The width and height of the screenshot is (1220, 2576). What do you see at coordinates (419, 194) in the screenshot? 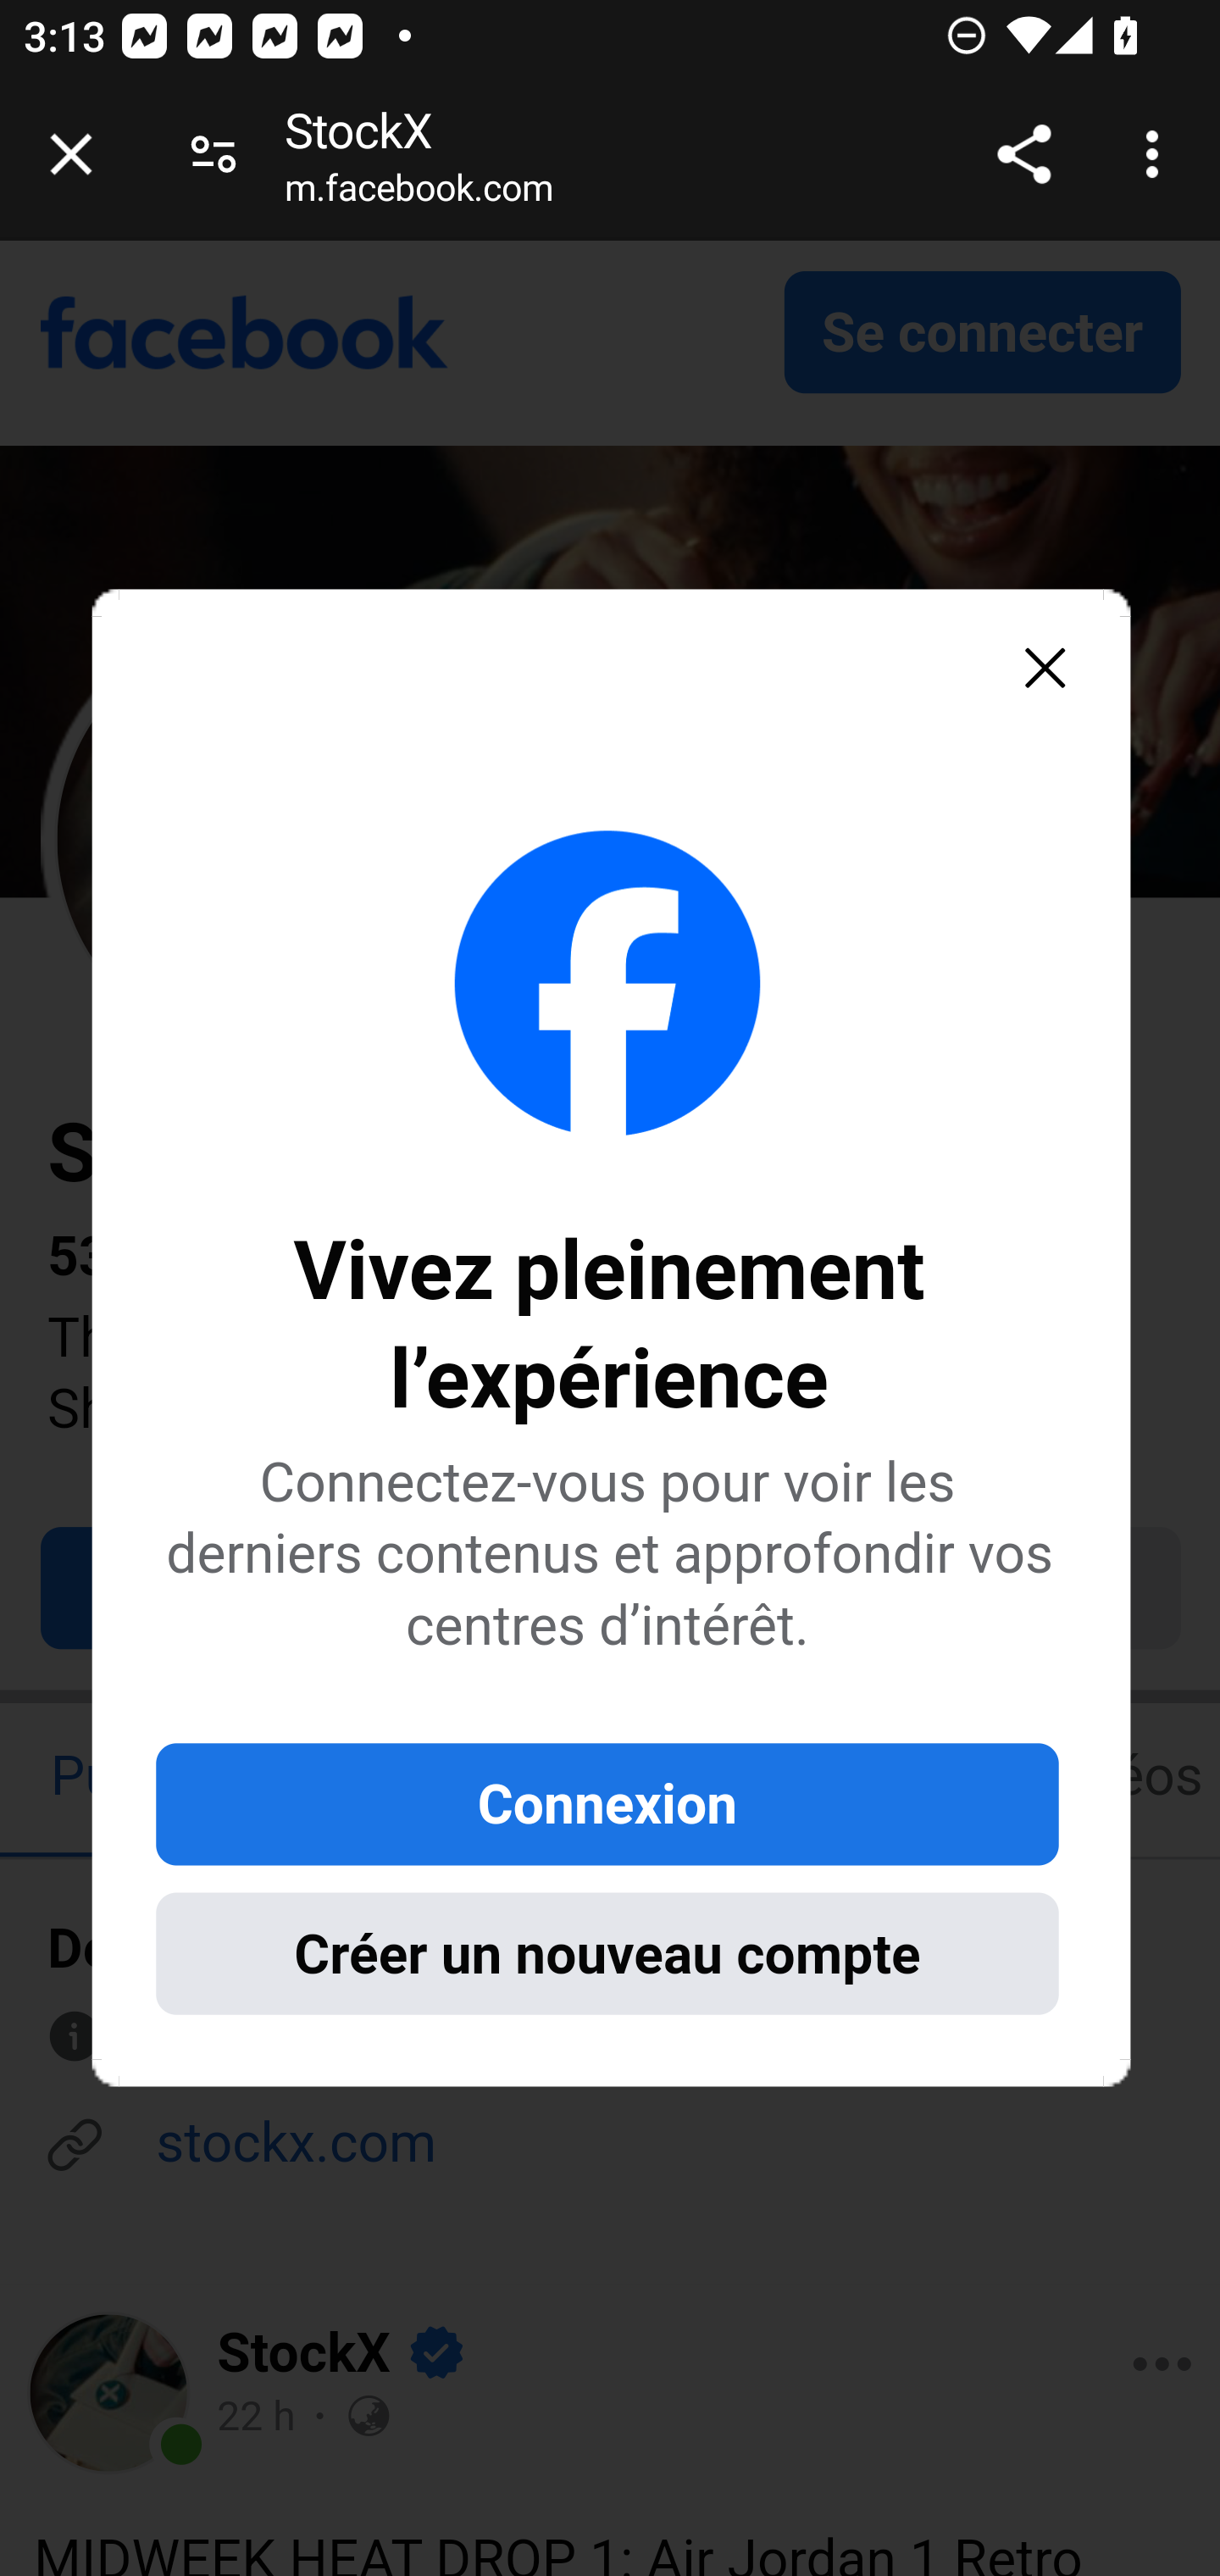
I see `m.facebook.com` at bounding box center [419, 194].